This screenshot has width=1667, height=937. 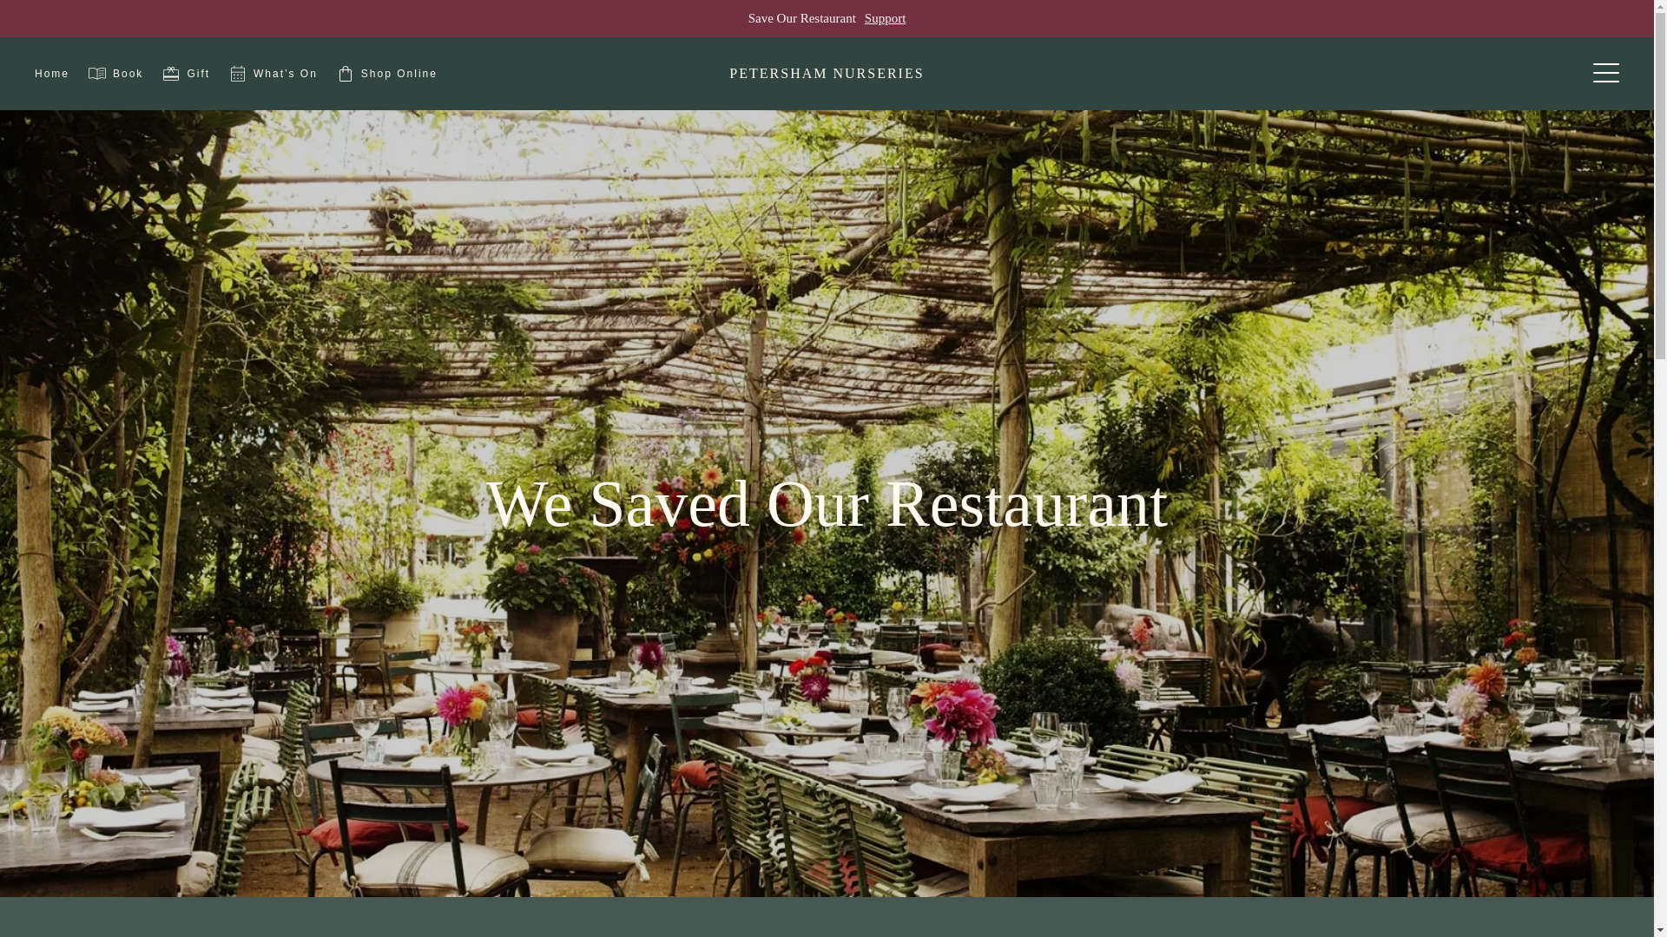 What do you see at coordinates (827, 73) in the screenshot?
I see `PETERSHAM NURSERIES` at bounding box center [827, 73].